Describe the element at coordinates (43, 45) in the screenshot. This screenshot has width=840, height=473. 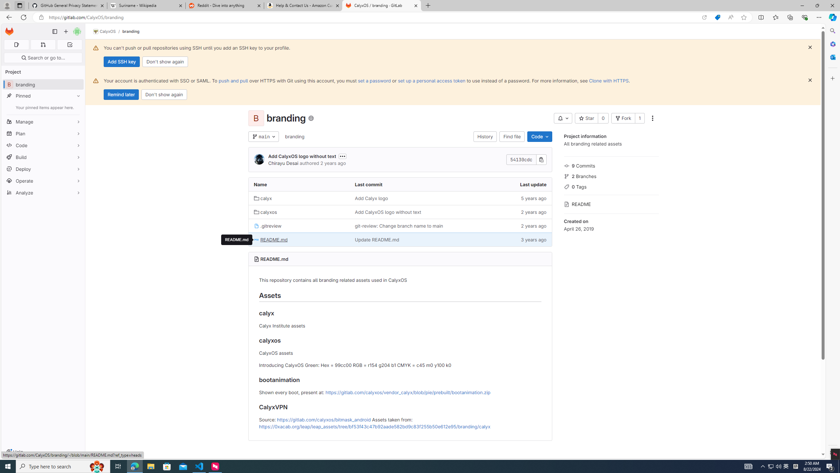
I see `Merge requests 0` at that location.